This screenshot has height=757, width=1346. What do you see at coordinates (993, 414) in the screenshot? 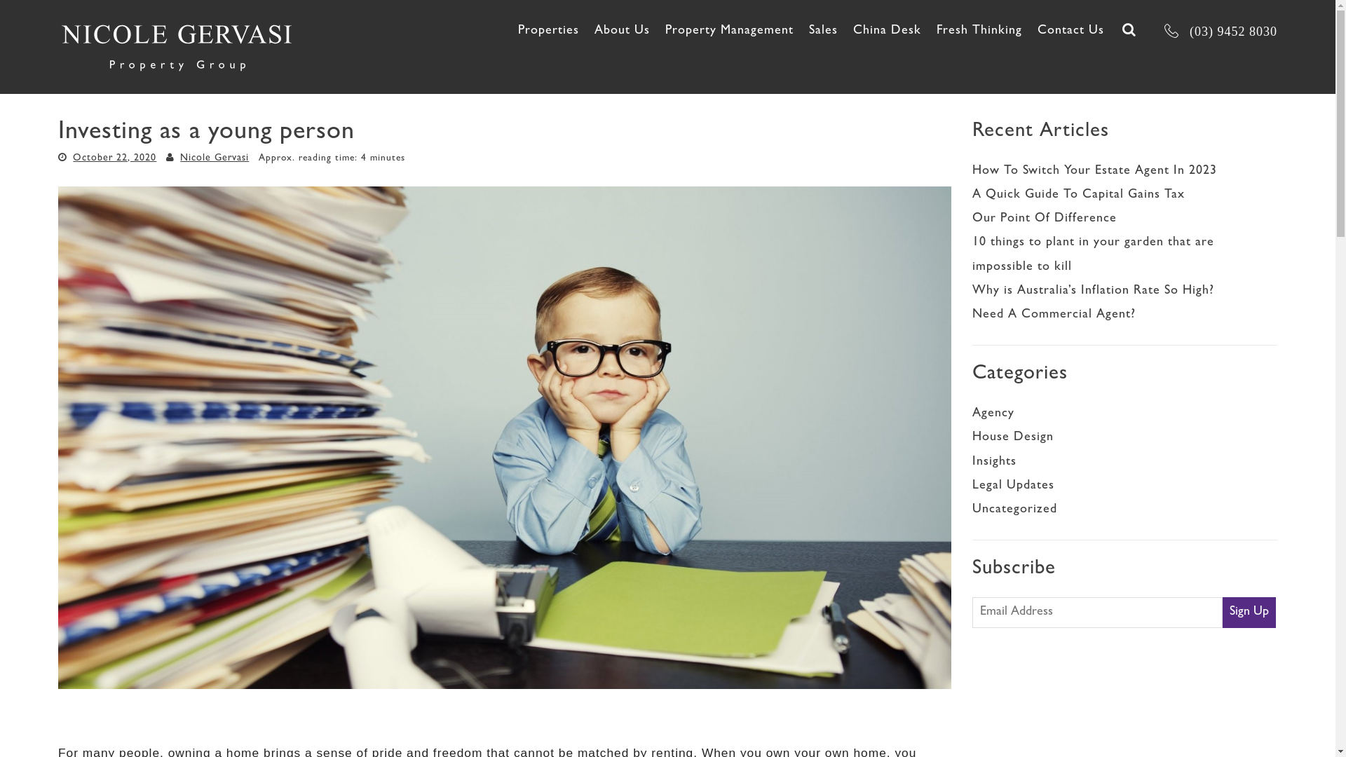
I see `Agency` at bounding box center [993, 414].